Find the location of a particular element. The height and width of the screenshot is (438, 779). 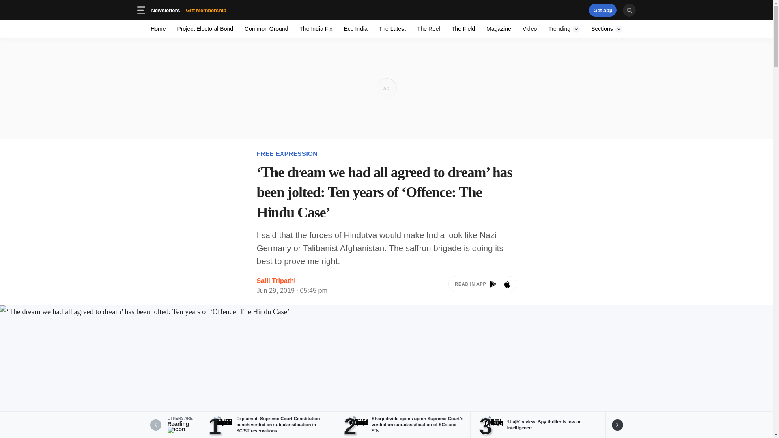

Magazine is located at coordinates (564, 28).